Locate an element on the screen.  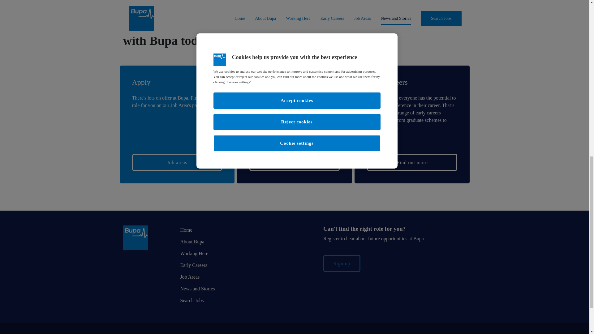
Job Areas is located at coordinates (190, 276).